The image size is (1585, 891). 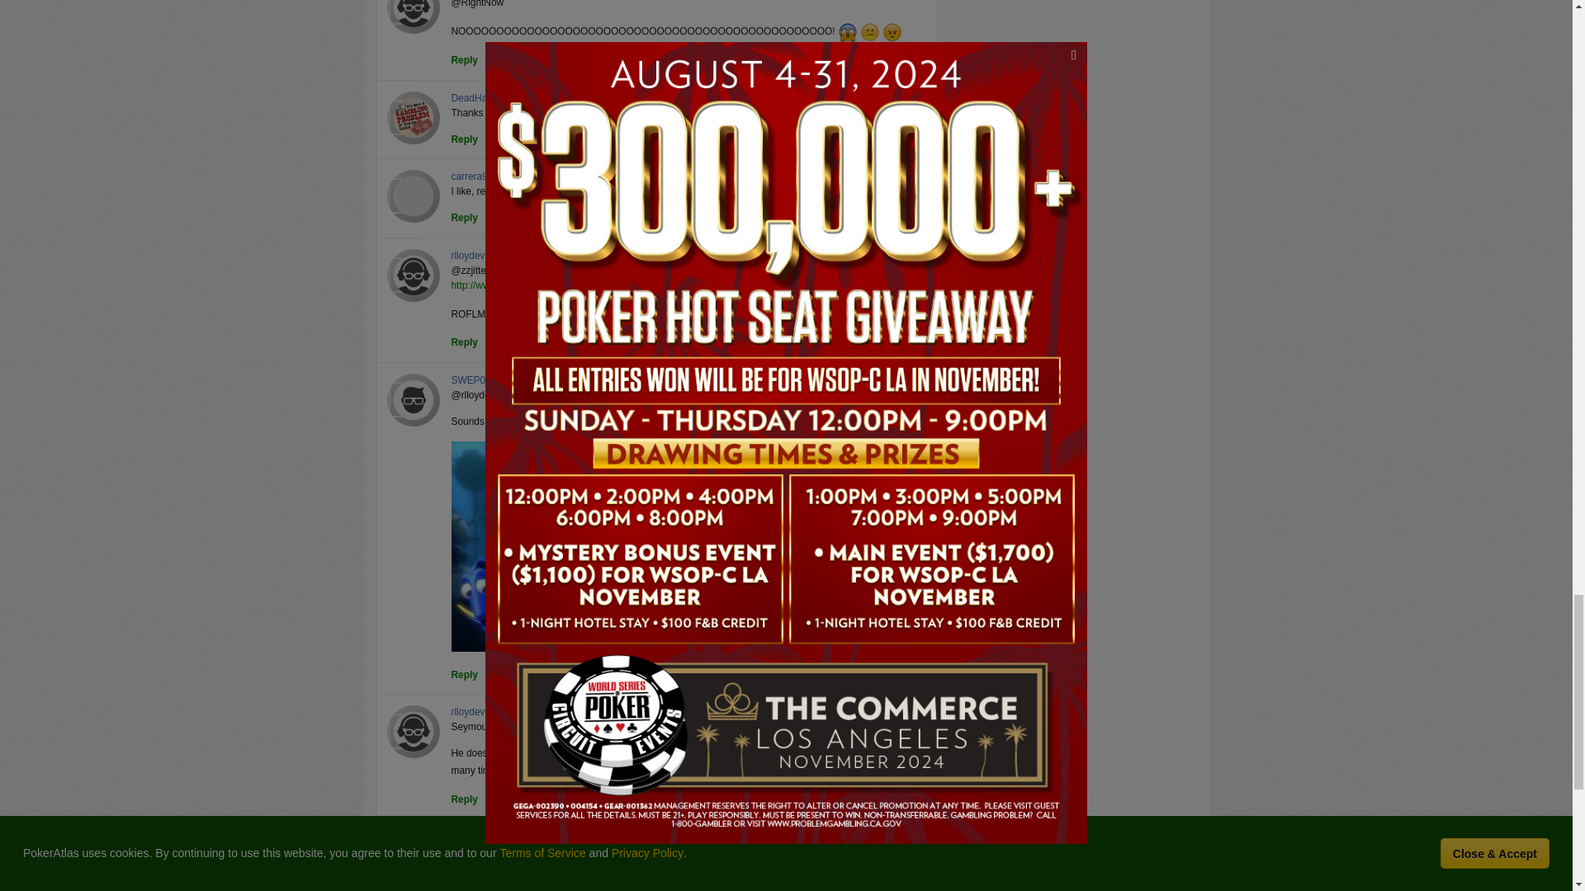 What do you see at coordinates (847, 31) in the screenshot?
I see `:scream:` at bounding box center [847, 31].